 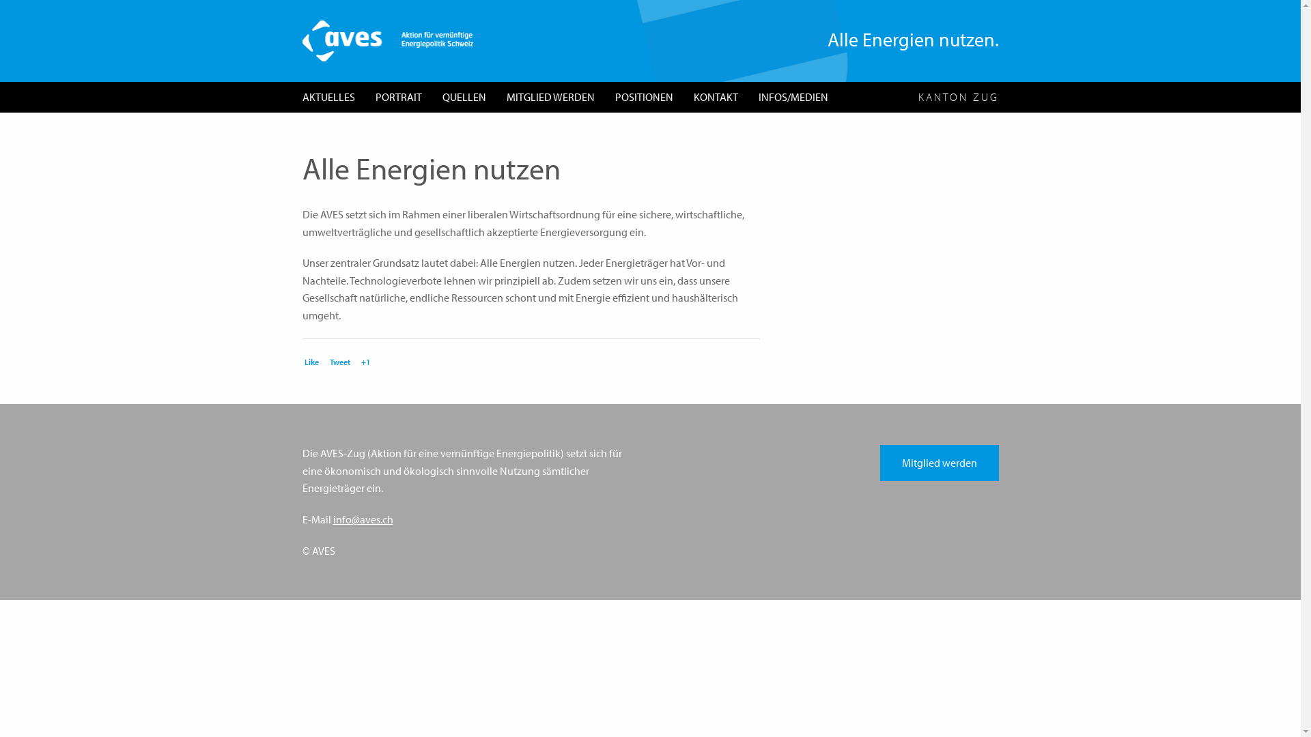 I want to click on info@aves.ch, so click(x=363, y=519).